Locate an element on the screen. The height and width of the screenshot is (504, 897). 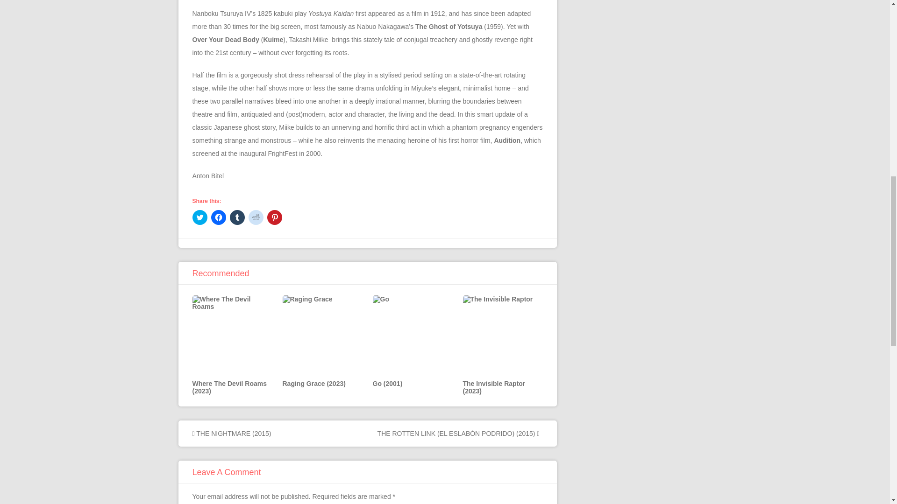
Click to share on Tumblr is located at coordinates (237, 217).